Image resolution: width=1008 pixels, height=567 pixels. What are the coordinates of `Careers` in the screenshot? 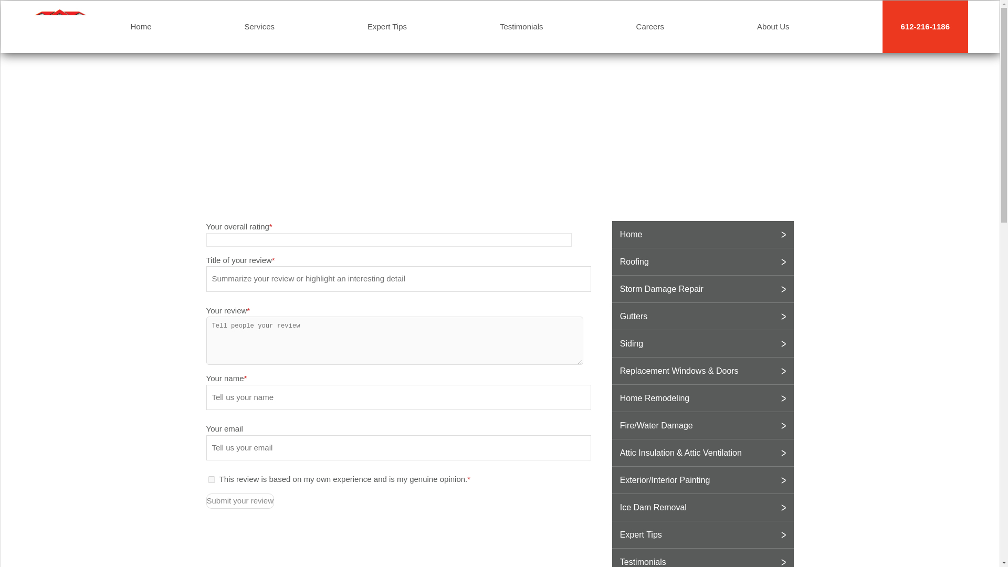 It's located at (650, 26).